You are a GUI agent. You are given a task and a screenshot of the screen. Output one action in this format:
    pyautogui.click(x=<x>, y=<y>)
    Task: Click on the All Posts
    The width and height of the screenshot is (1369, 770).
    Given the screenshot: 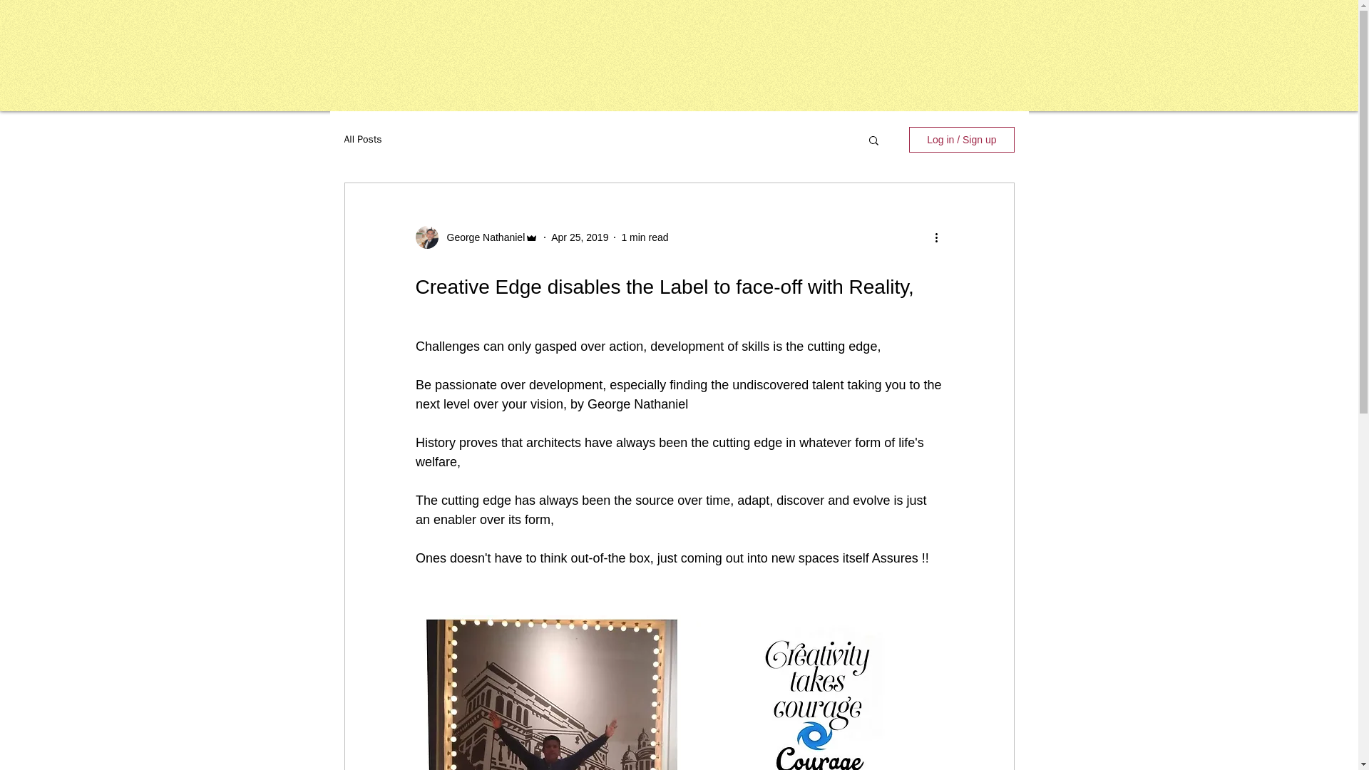 What is the action you would take?
    pyautogui.click(x=362, y=140)
    